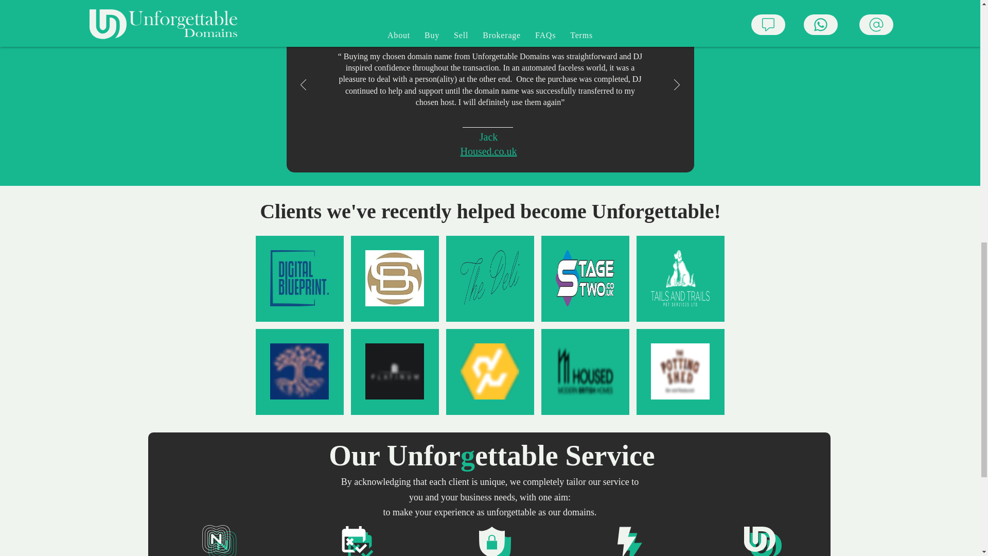 The height and width of the screenshot is (556, 988). I want to click on TailsandTrails.co.uk, so click(680, 278).